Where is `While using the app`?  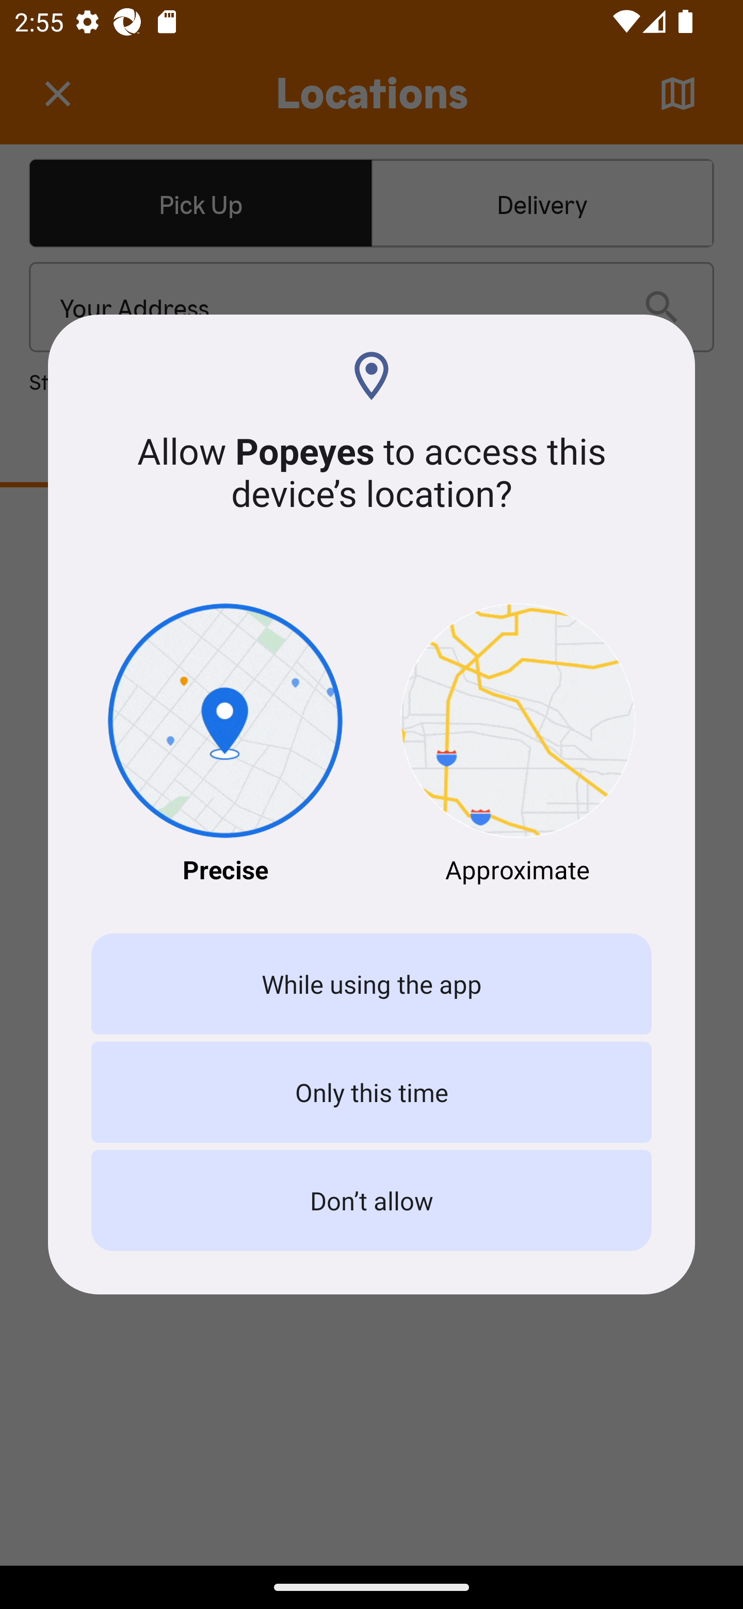
While using the app is located at coordinates (372, 984).